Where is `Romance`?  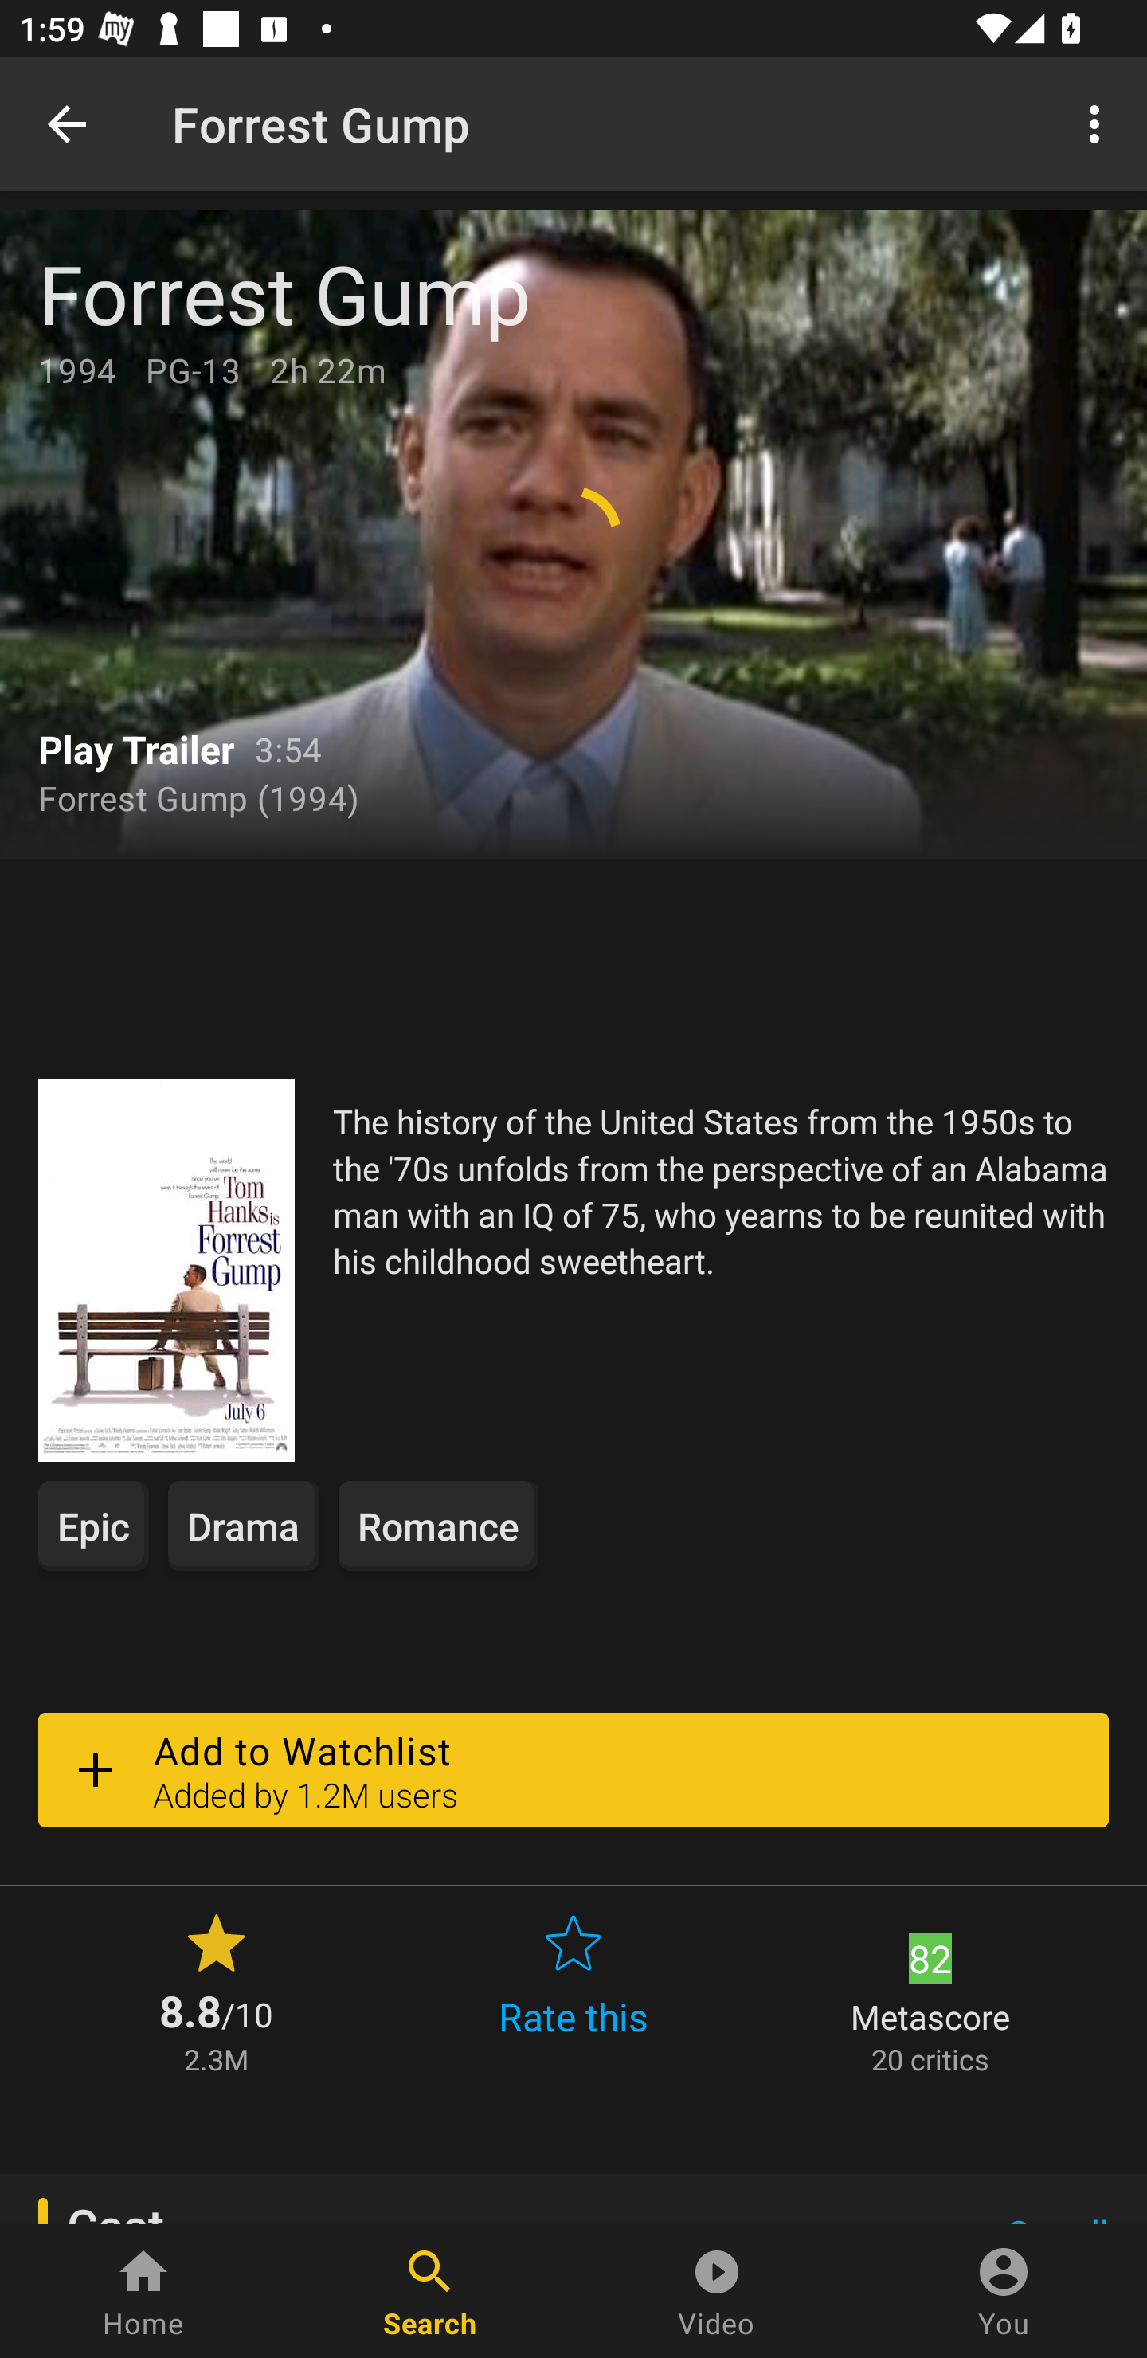 Romance is located at coordinates (438, 1525).